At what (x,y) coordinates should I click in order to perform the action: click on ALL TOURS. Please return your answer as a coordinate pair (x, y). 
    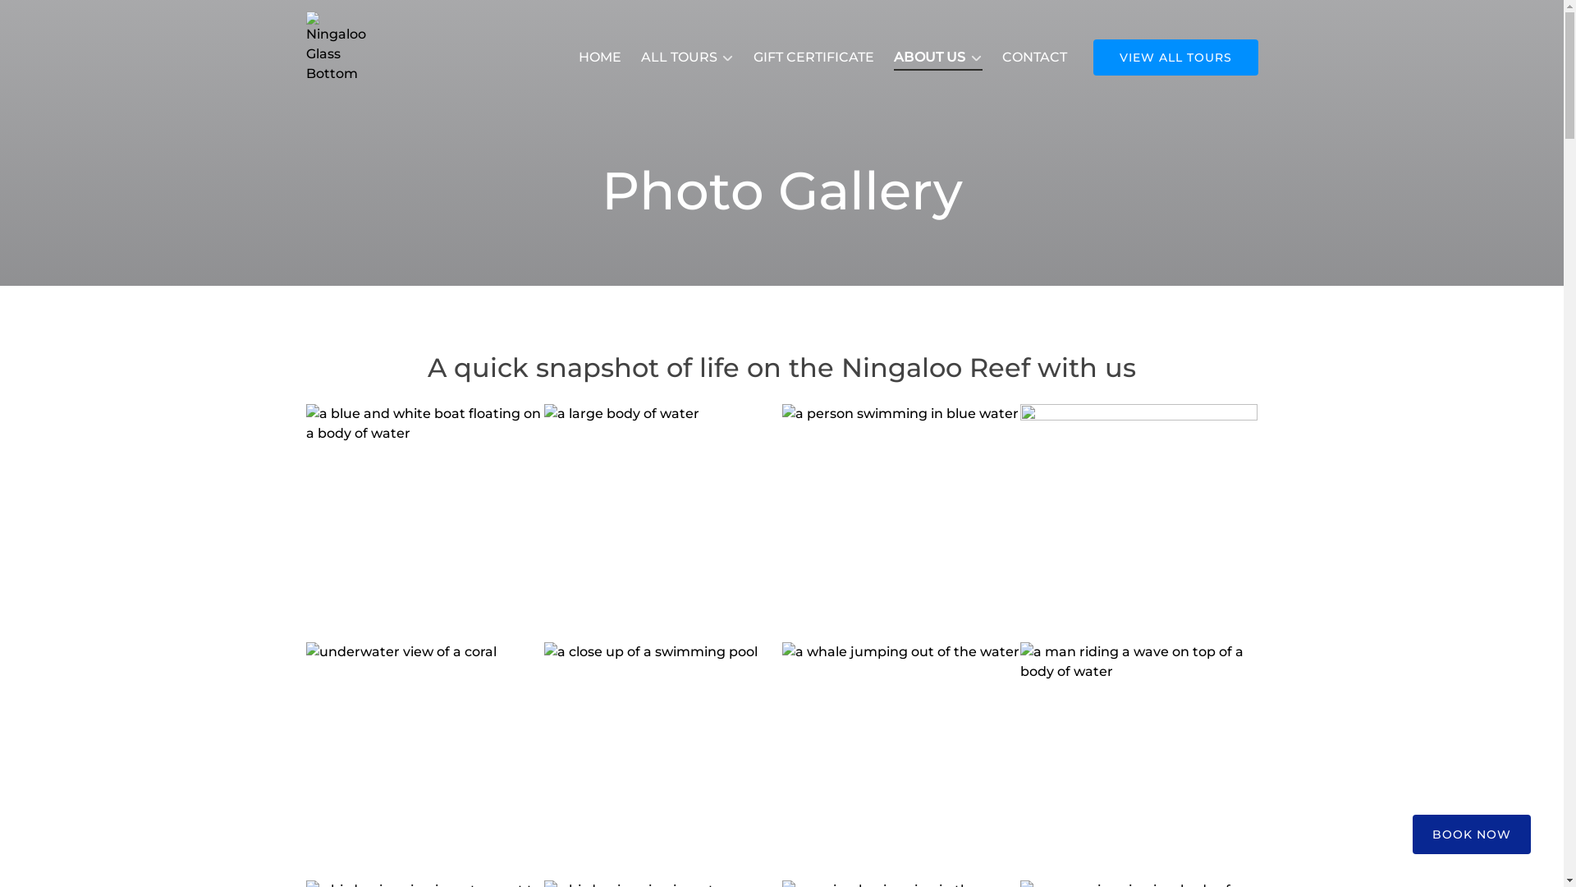
    Looking at the image, I should click on (688, 57).